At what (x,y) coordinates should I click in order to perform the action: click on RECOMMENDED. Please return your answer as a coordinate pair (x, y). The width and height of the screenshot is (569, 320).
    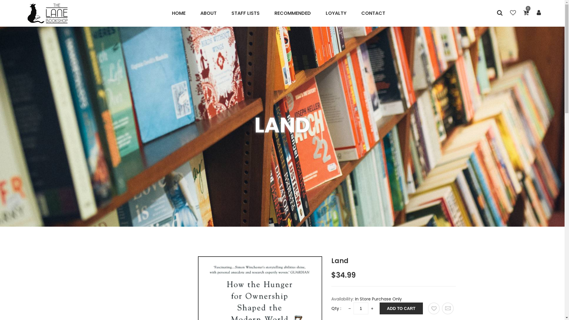
    Looking at the image, I should click on (293, 13).